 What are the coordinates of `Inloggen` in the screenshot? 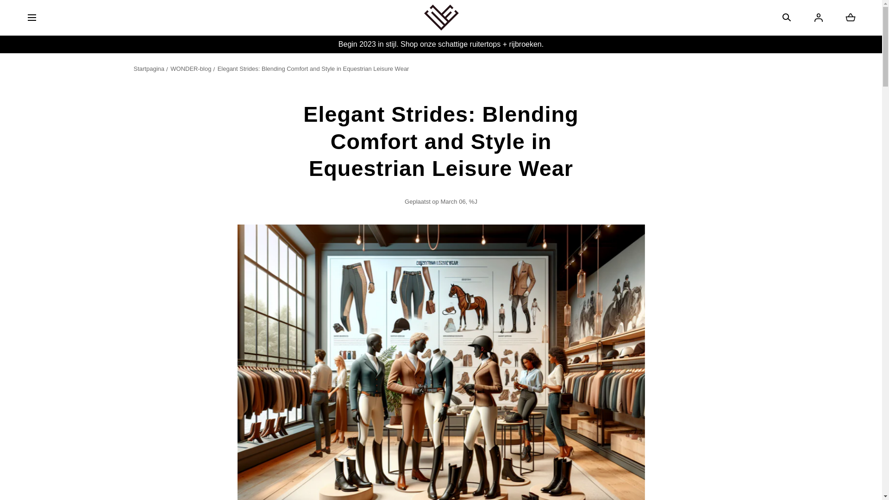 It's located at (819, 17).